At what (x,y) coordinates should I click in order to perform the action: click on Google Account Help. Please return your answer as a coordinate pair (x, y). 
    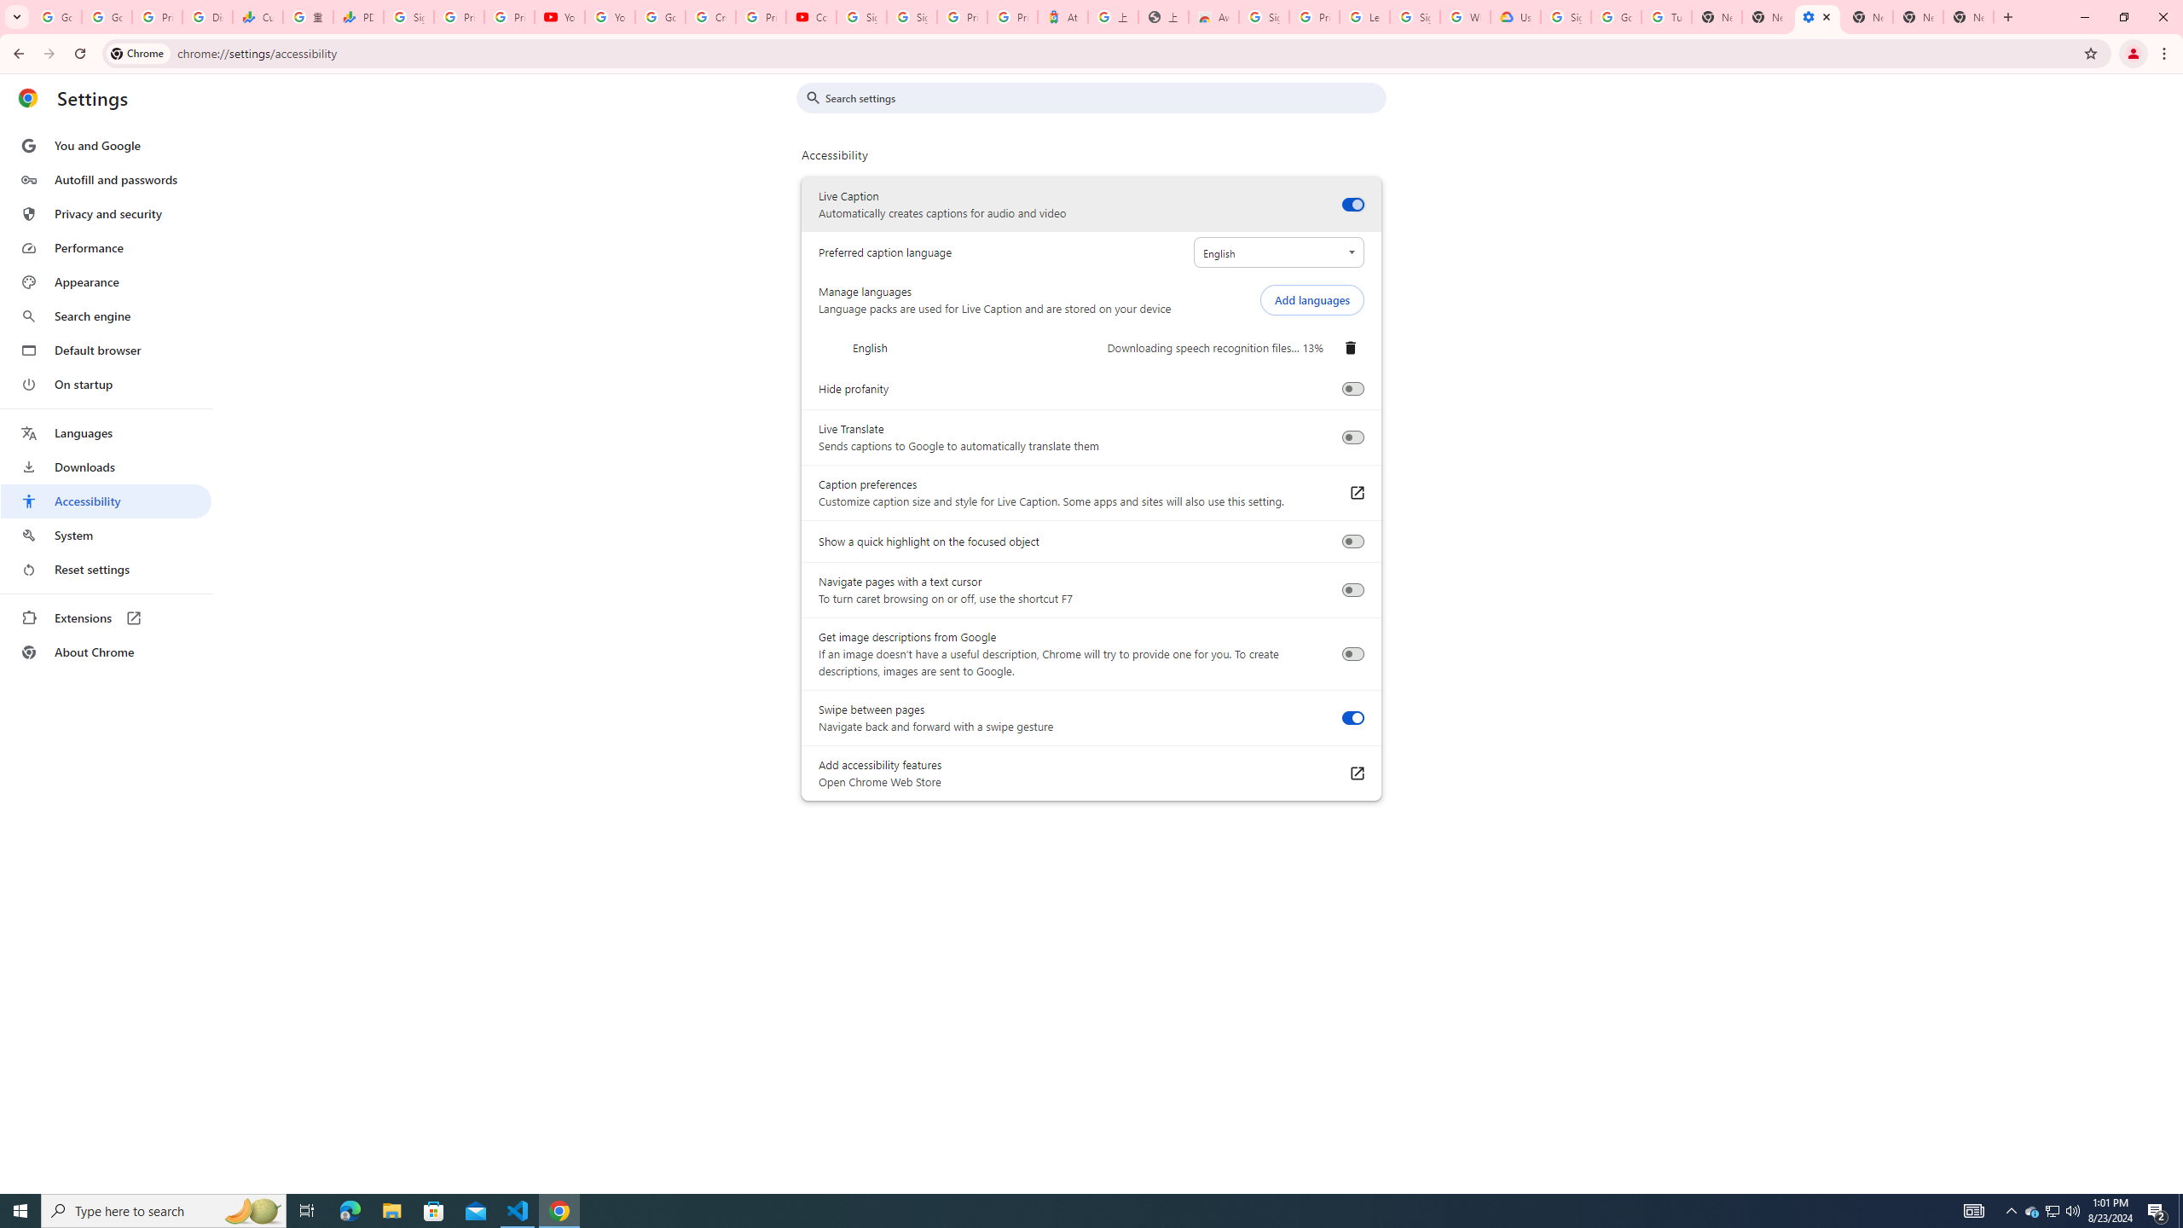
    Looking at the image, I should click on (662, 17).